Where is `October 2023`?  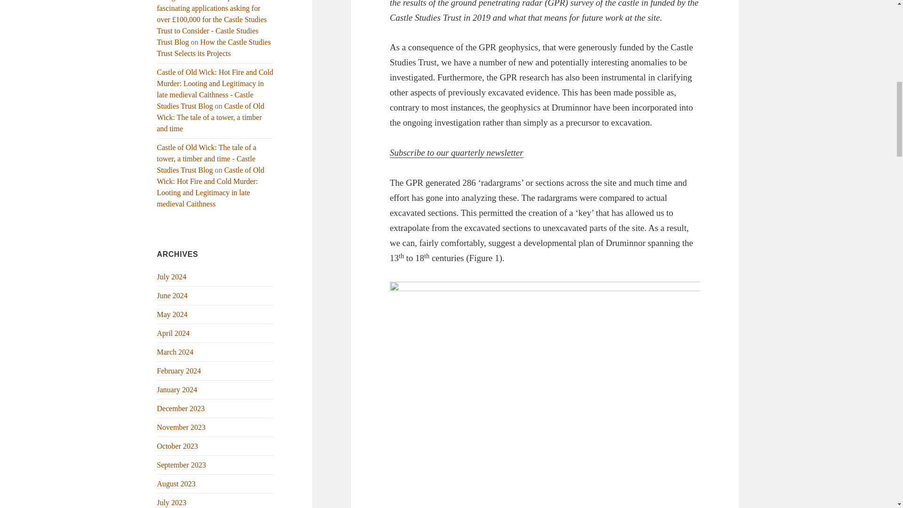 October 2023 is located at coordinates (178, 446).